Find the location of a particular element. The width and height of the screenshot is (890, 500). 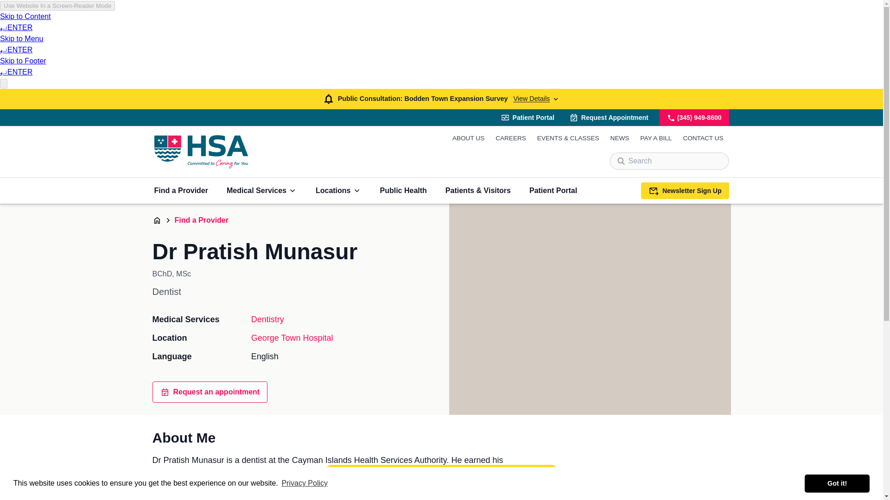

Find a Provider is located at coordinates (181, 191).